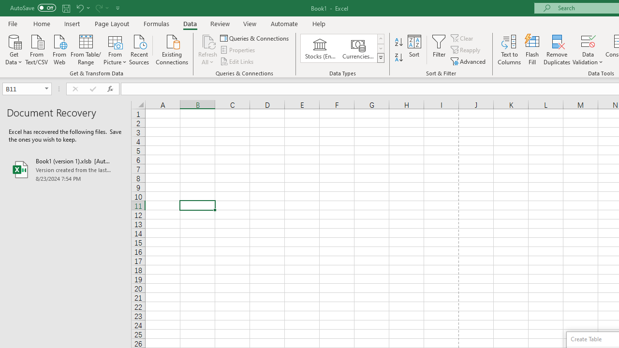 Image resolution: width=619 pixels, height=348 pixels. Describe the element at coordinates (255, 38) in the screenshot. I see `Queries & Connections` at that location.